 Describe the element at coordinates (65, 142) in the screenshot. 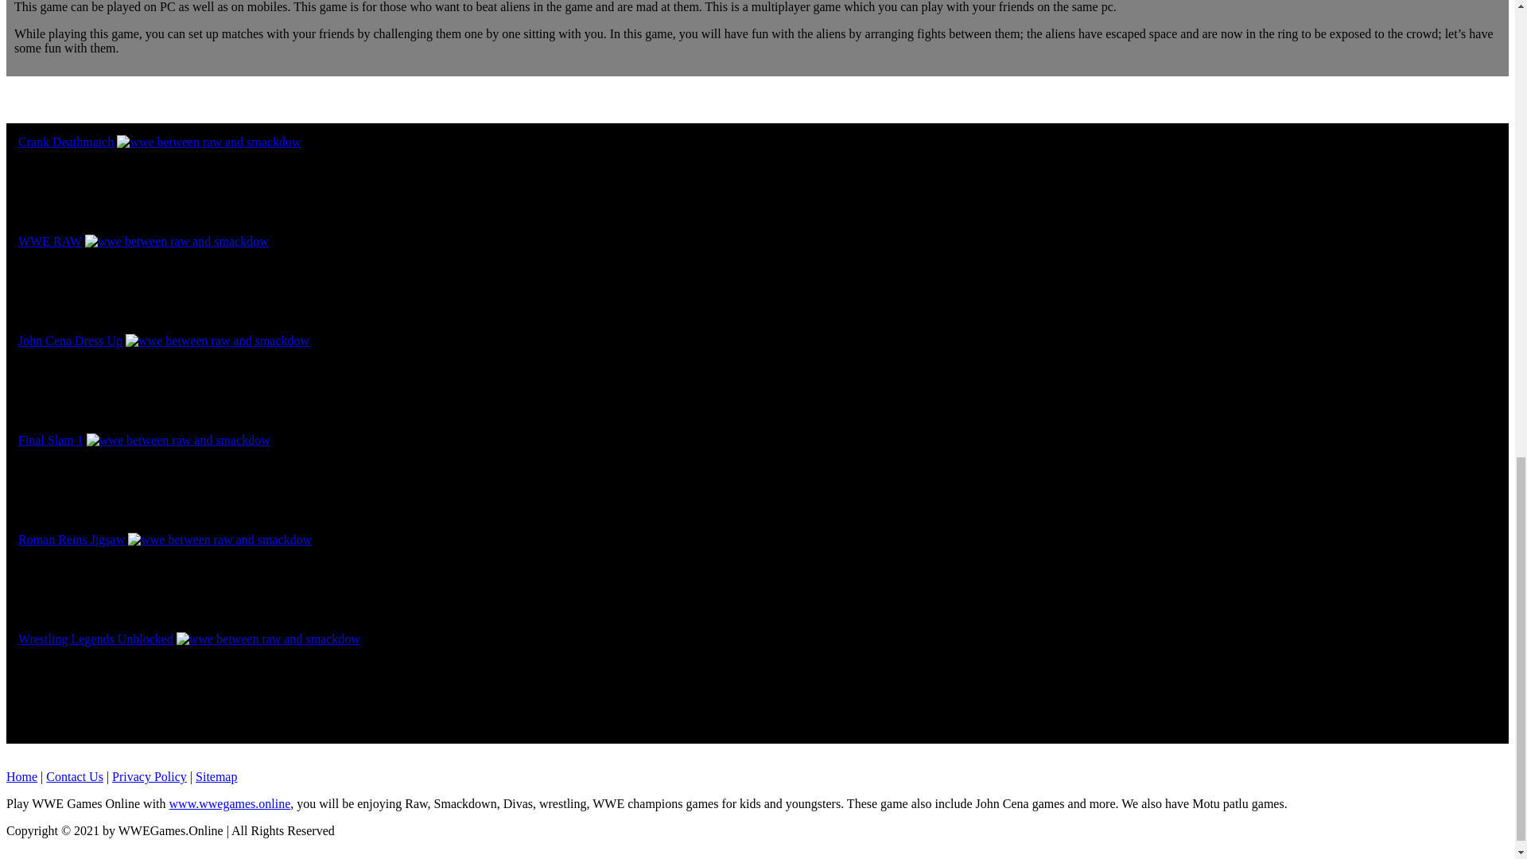

I see `Crank Deathmatch` at that location.